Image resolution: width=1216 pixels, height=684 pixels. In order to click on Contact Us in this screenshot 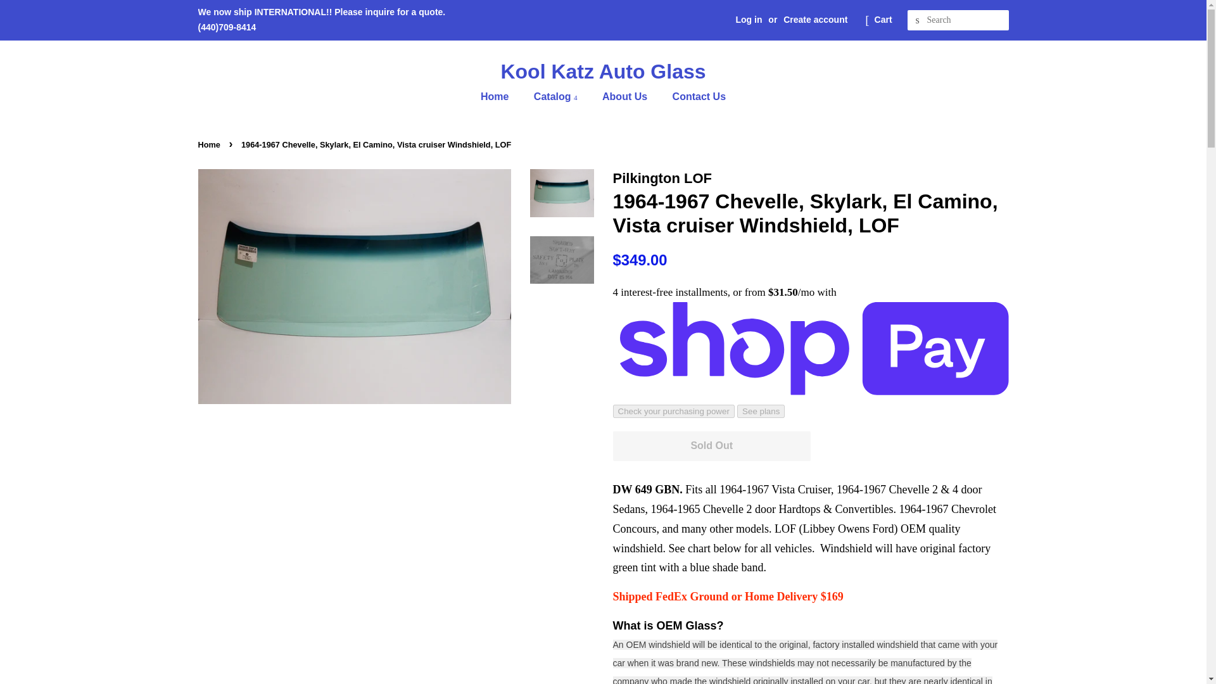, I will do `click(694, 96)`.